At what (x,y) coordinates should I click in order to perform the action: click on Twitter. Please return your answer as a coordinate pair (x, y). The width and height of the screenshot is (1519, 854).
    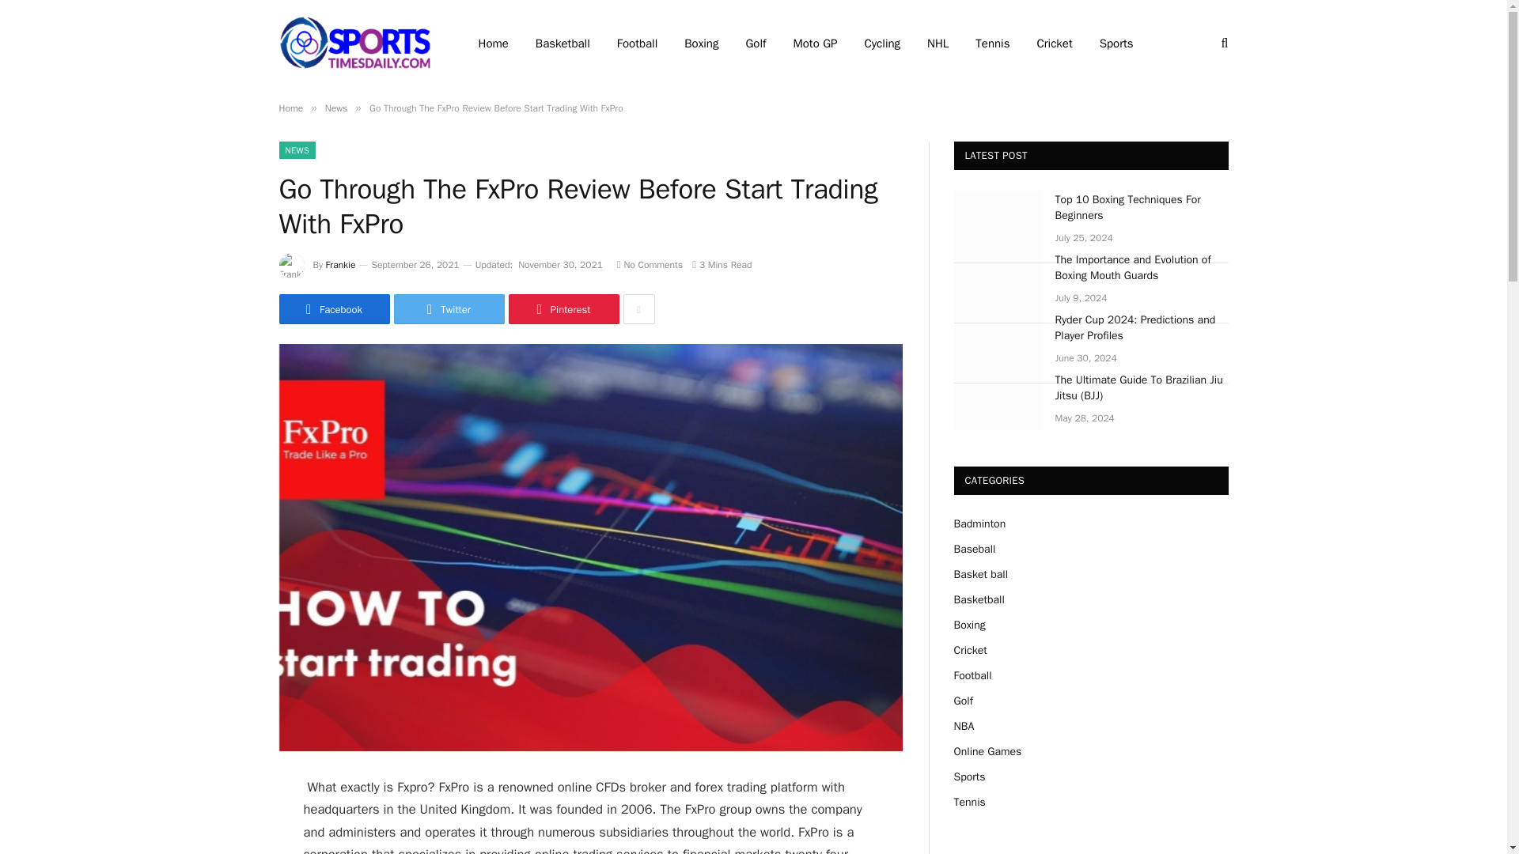
    Looking at the image, I should click on (449, 308).